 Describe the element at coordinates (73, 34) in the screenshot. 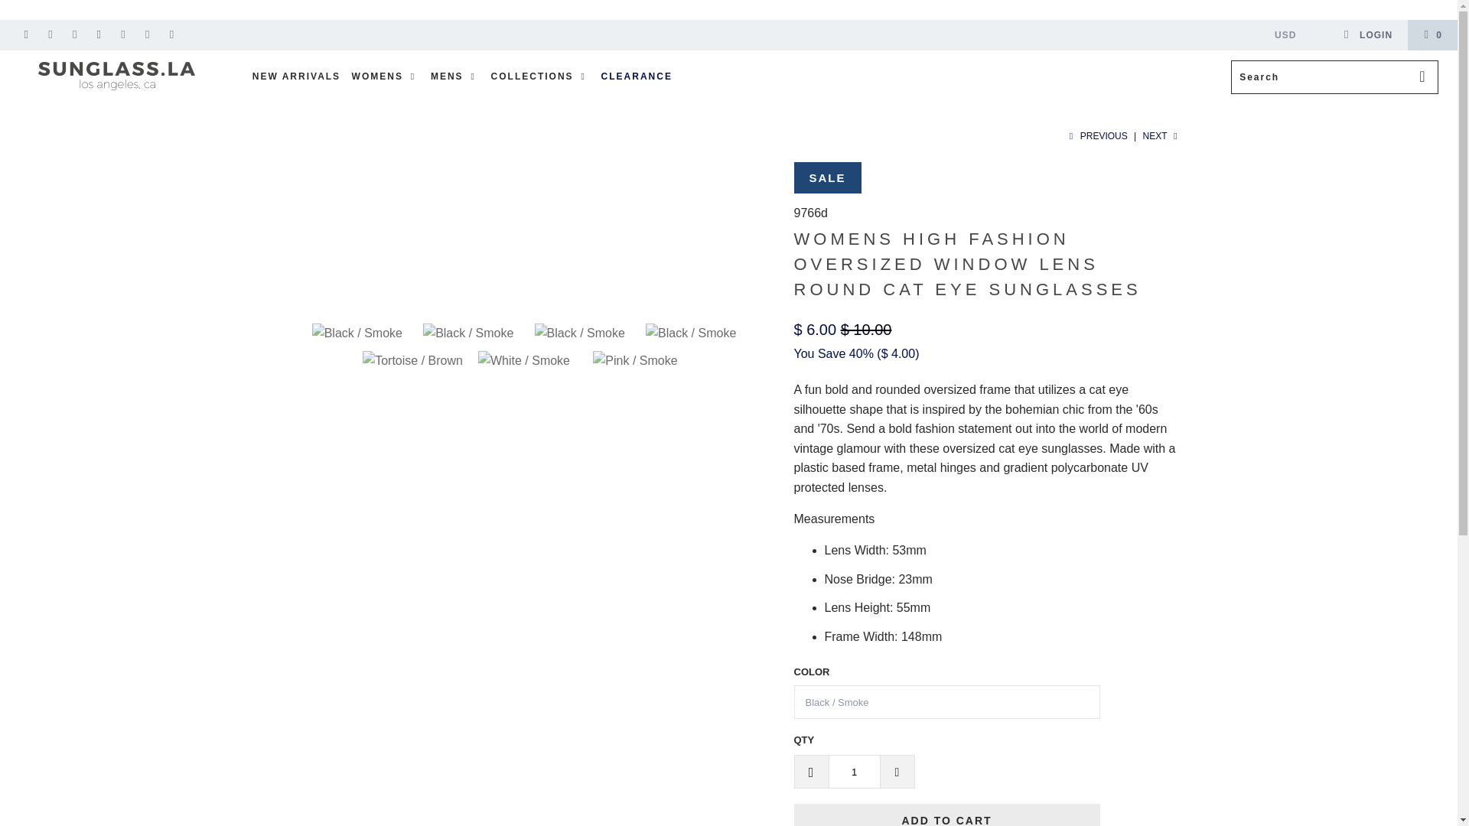

I see `sunglass.la on YouTube` at that location.